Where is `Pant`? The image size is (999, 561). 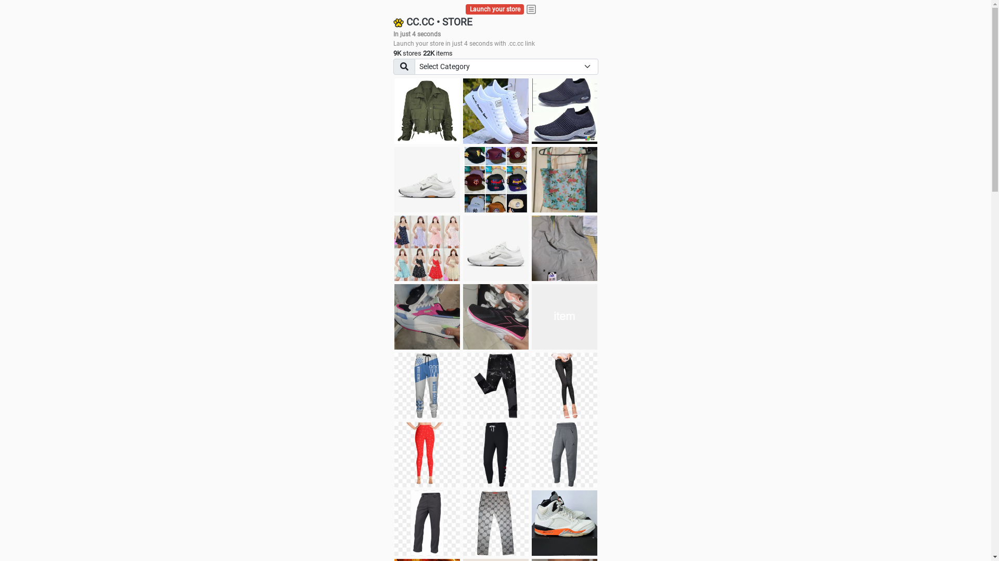
Pant is located at coordinates (496, 385).